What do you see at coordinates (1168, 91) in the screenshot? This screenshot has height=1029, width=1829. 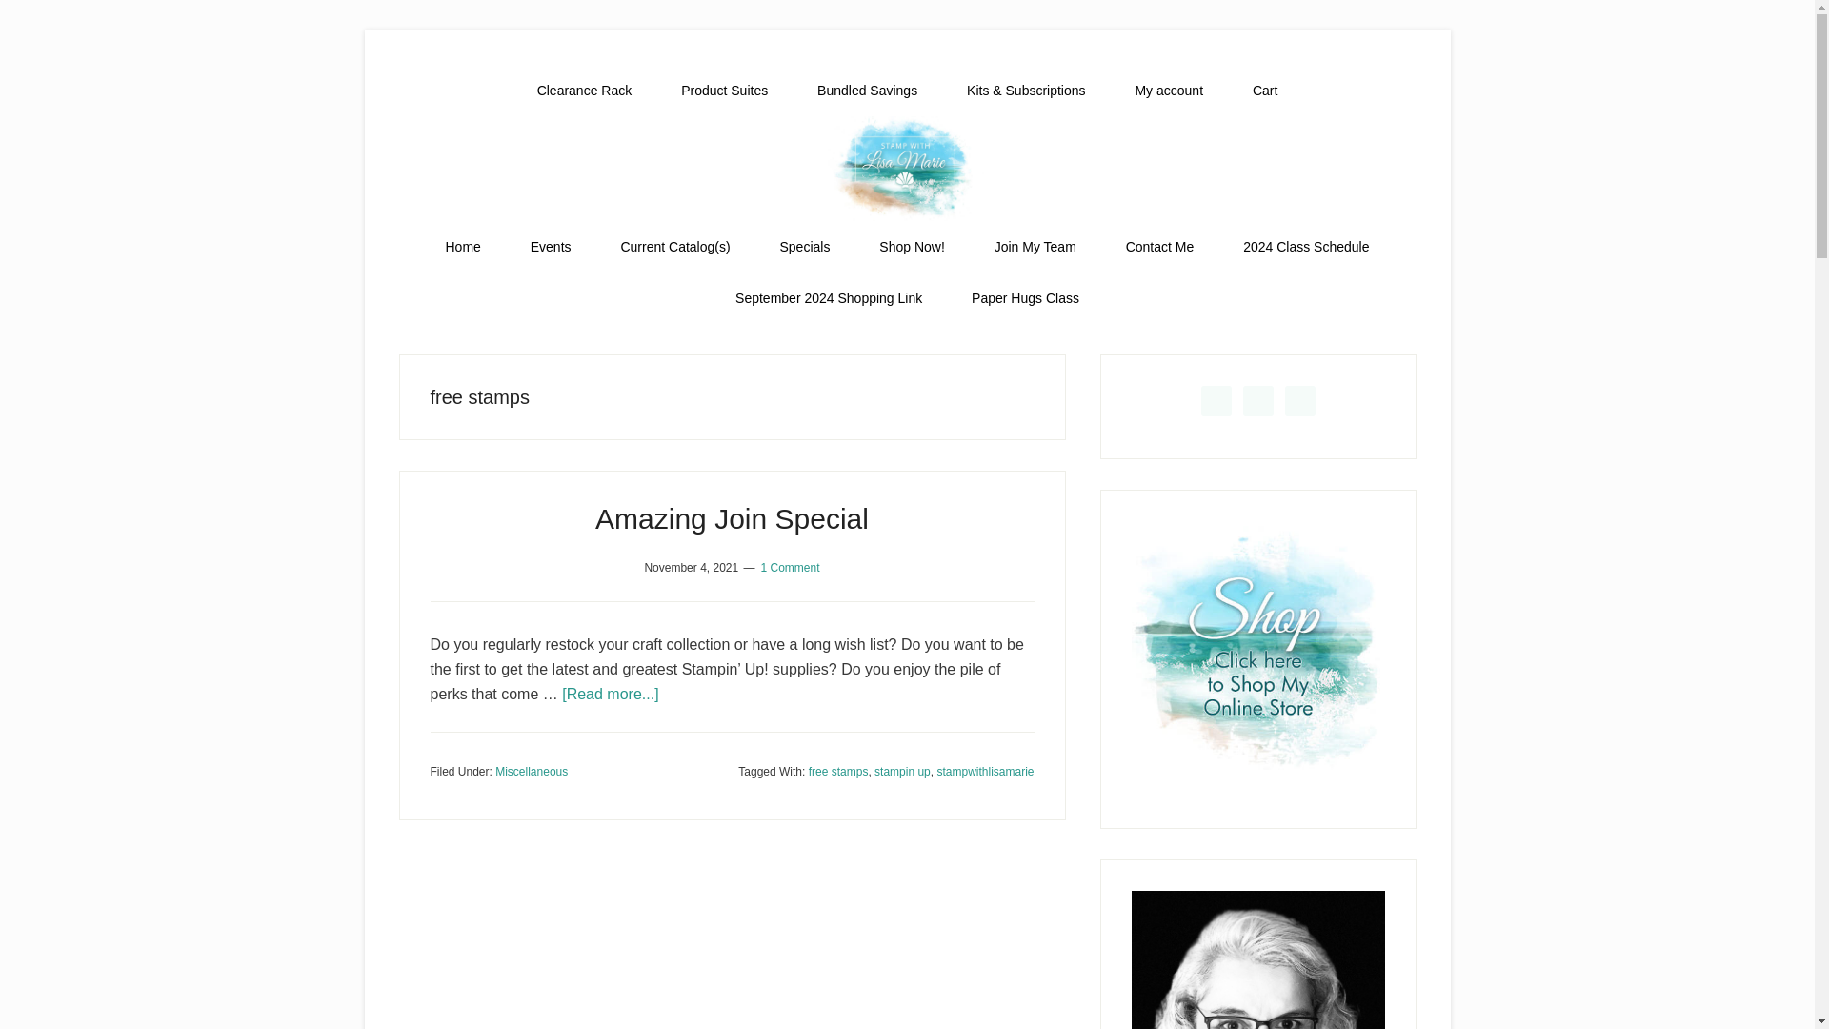 I see `My account` at bounding box center [1168, 91].